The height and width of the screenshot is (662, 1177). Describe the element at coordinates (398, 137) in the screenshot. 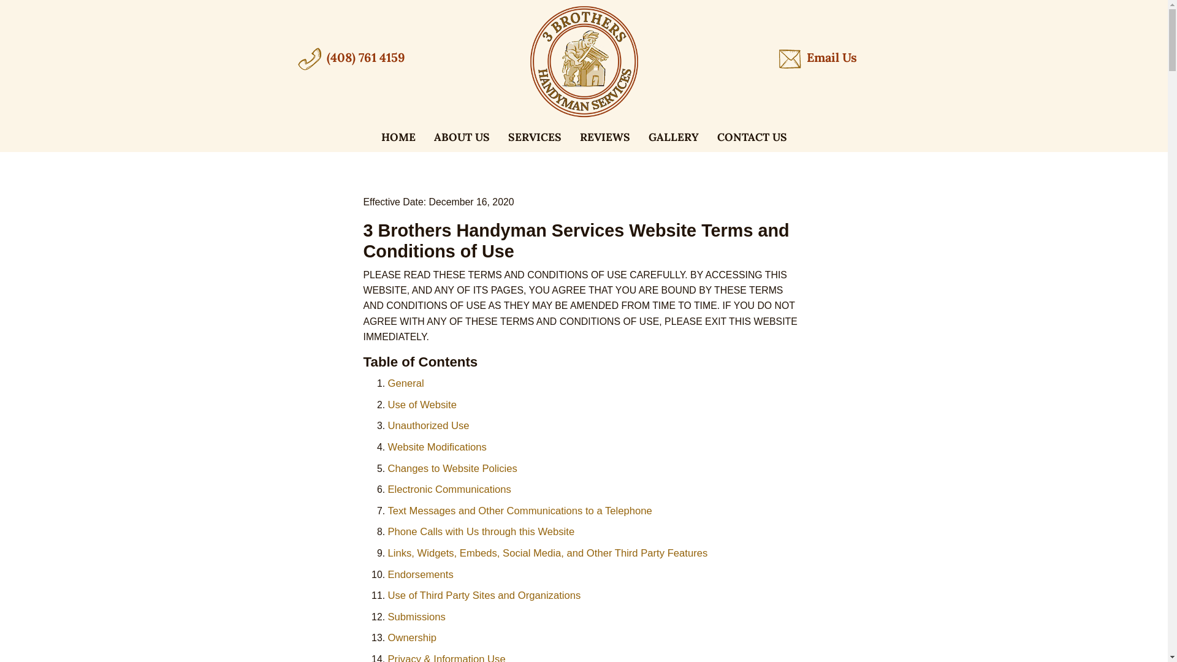

I see `HOME` at that location.